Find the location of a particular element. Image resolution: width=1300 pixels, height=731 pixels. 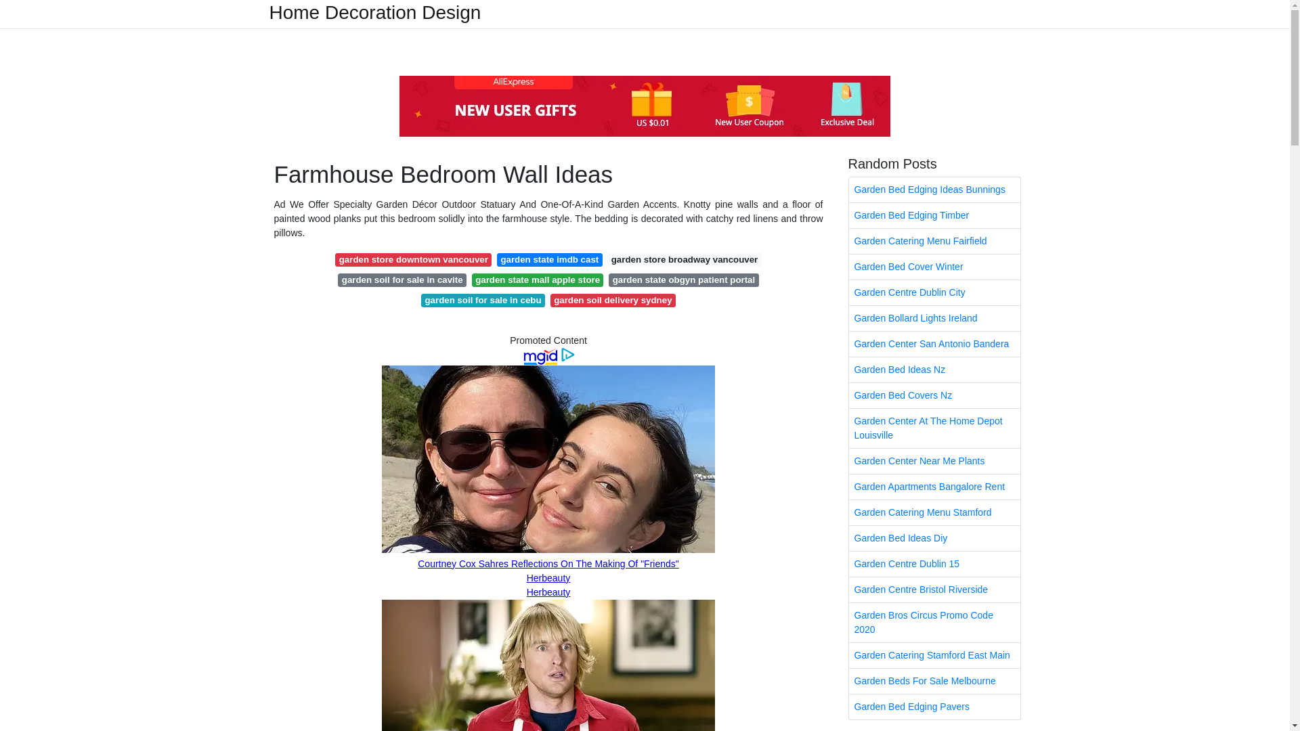

garden soil for sale in cavite is located at coordinates (402, 280).